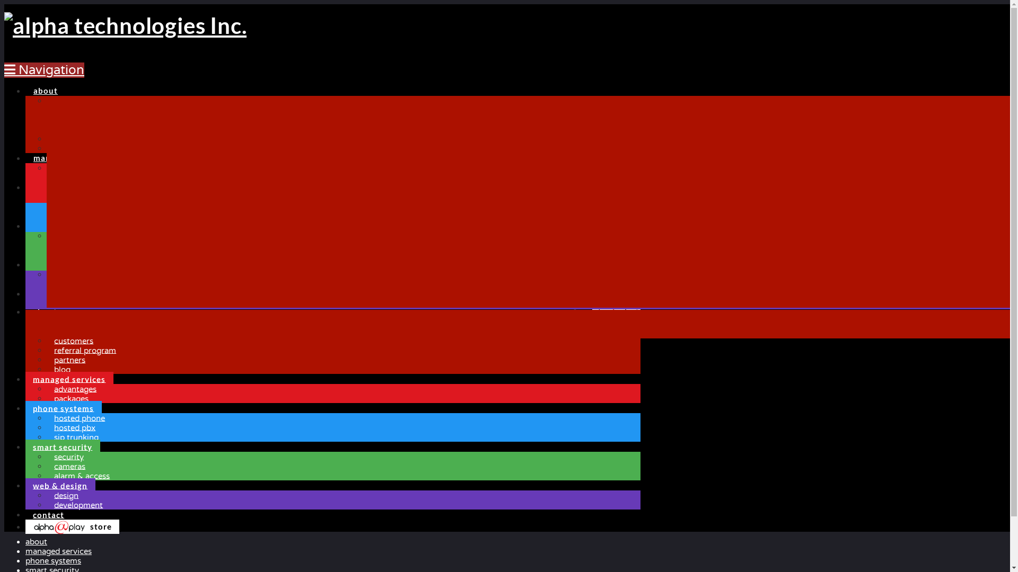  I want to click on development, so click(71, 284).